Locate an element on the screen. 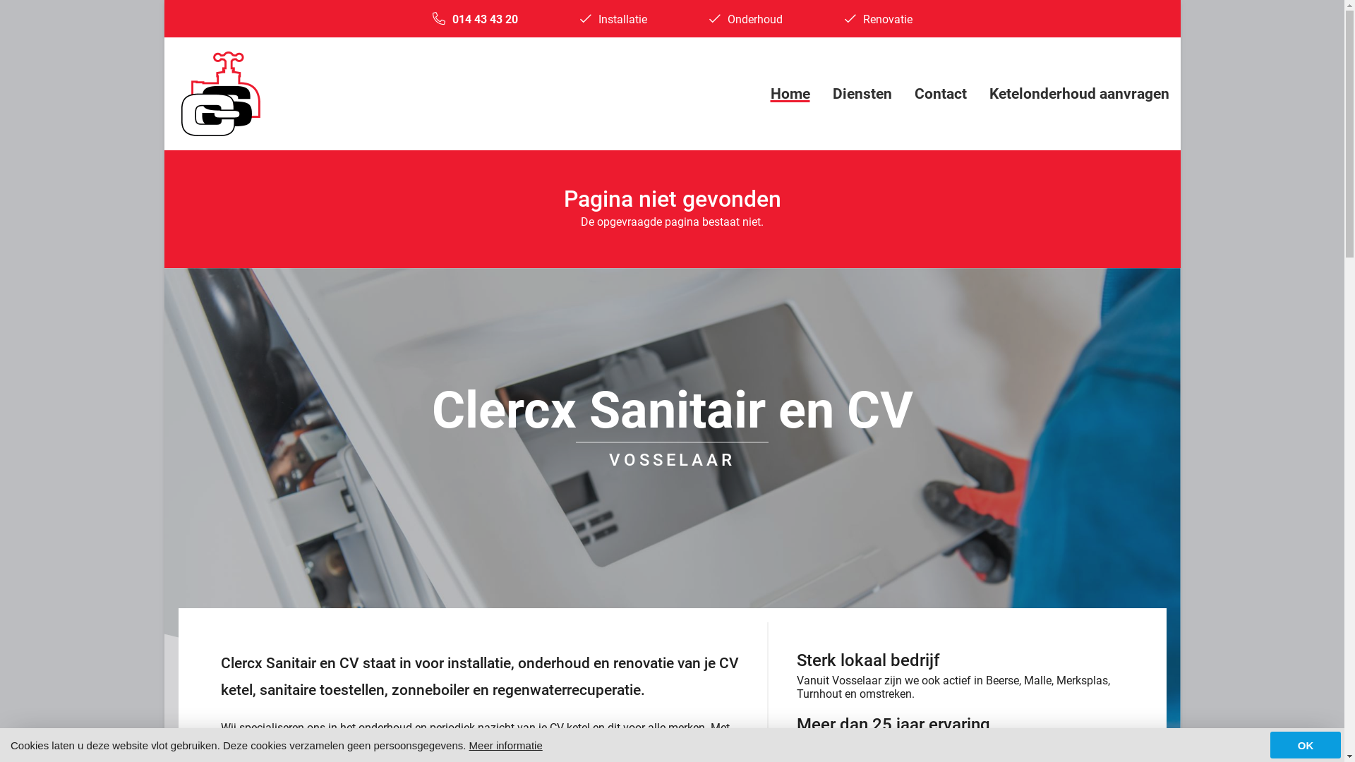 This screenshot has height=762, width=1355. periodiek nazicht is located at coordinates (471, 728).